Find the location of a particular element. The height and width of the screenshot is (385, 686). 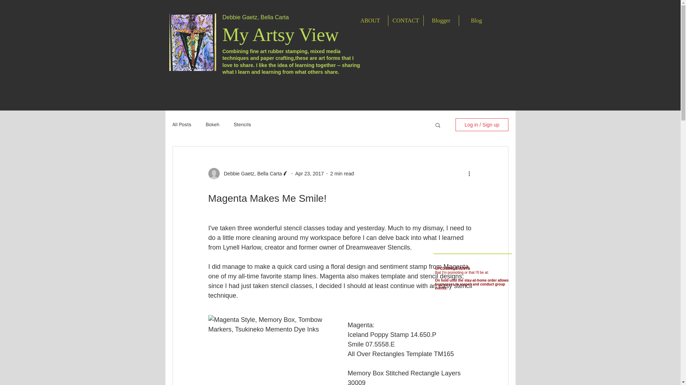

All Posts is located at coordinates (182, 125).